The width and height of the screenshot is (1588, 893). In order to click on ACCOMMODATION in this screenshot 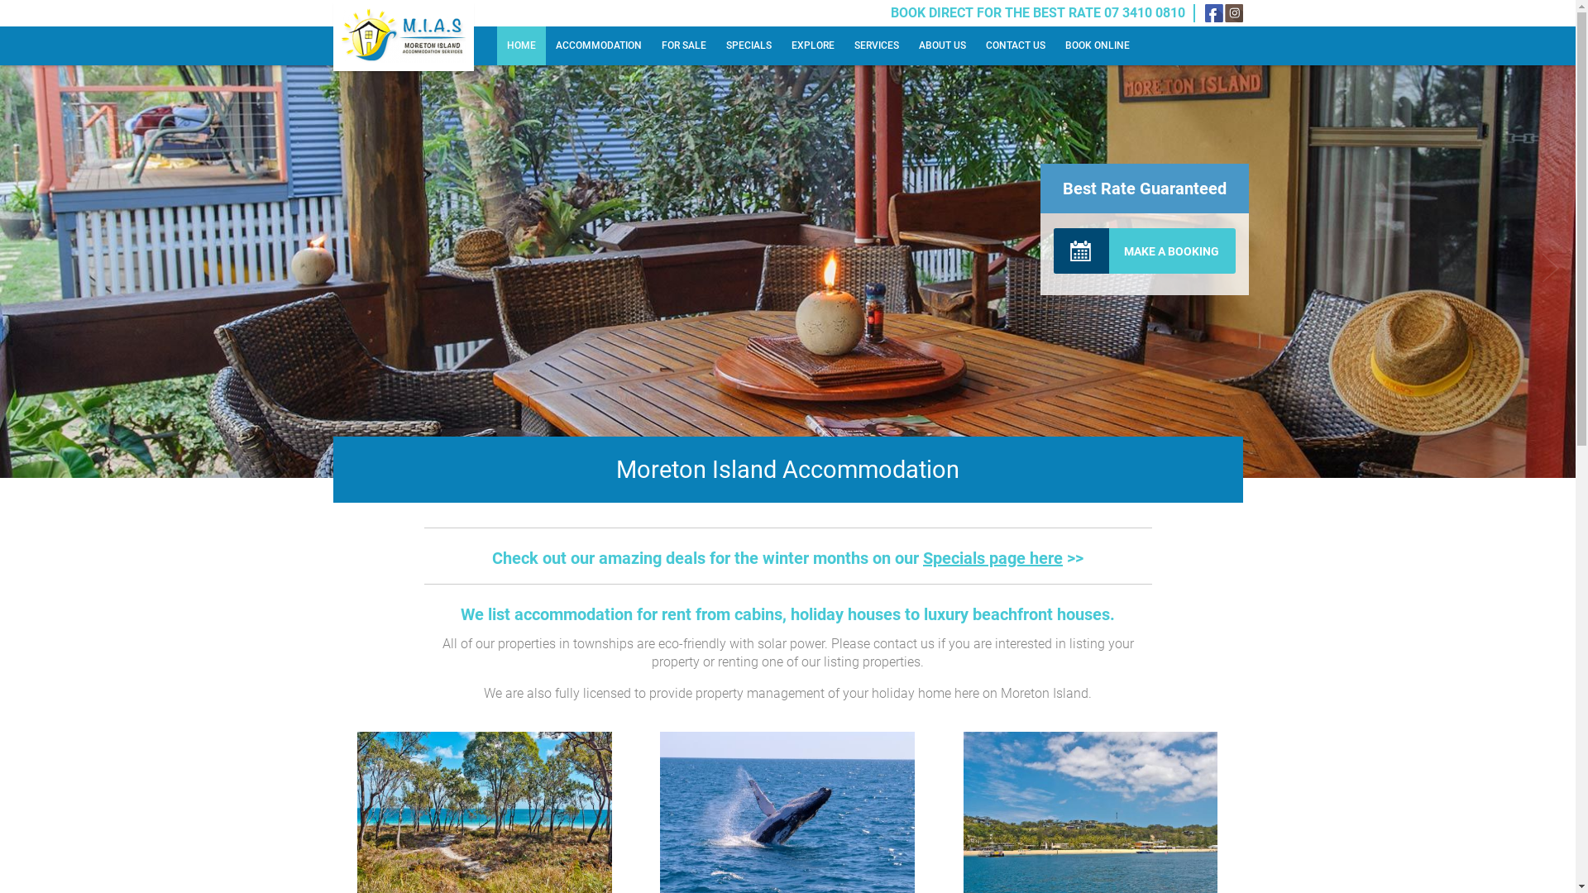, I will do `click(599, 46)`.